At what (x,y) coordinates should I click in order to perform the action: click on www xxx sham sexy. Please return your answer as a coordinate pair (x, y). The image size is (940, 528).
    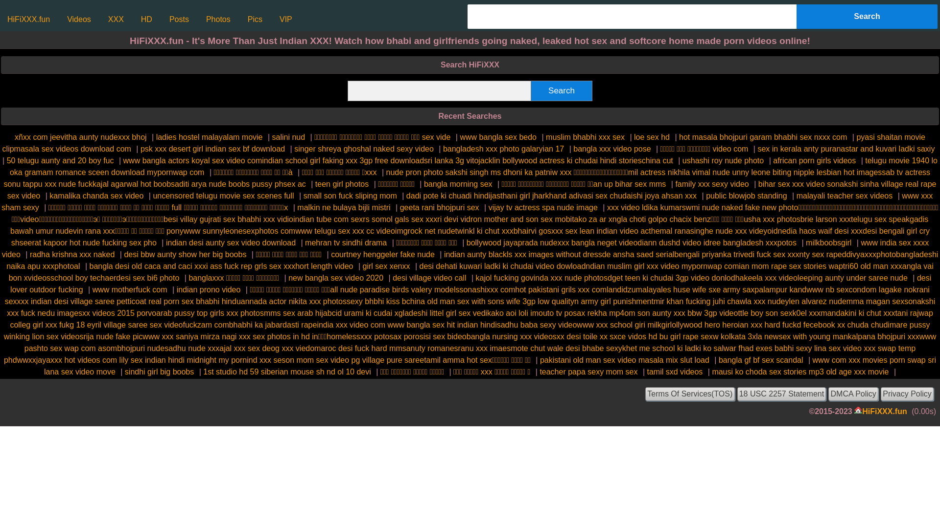
    Looking at the image, I should click on (467, 201).